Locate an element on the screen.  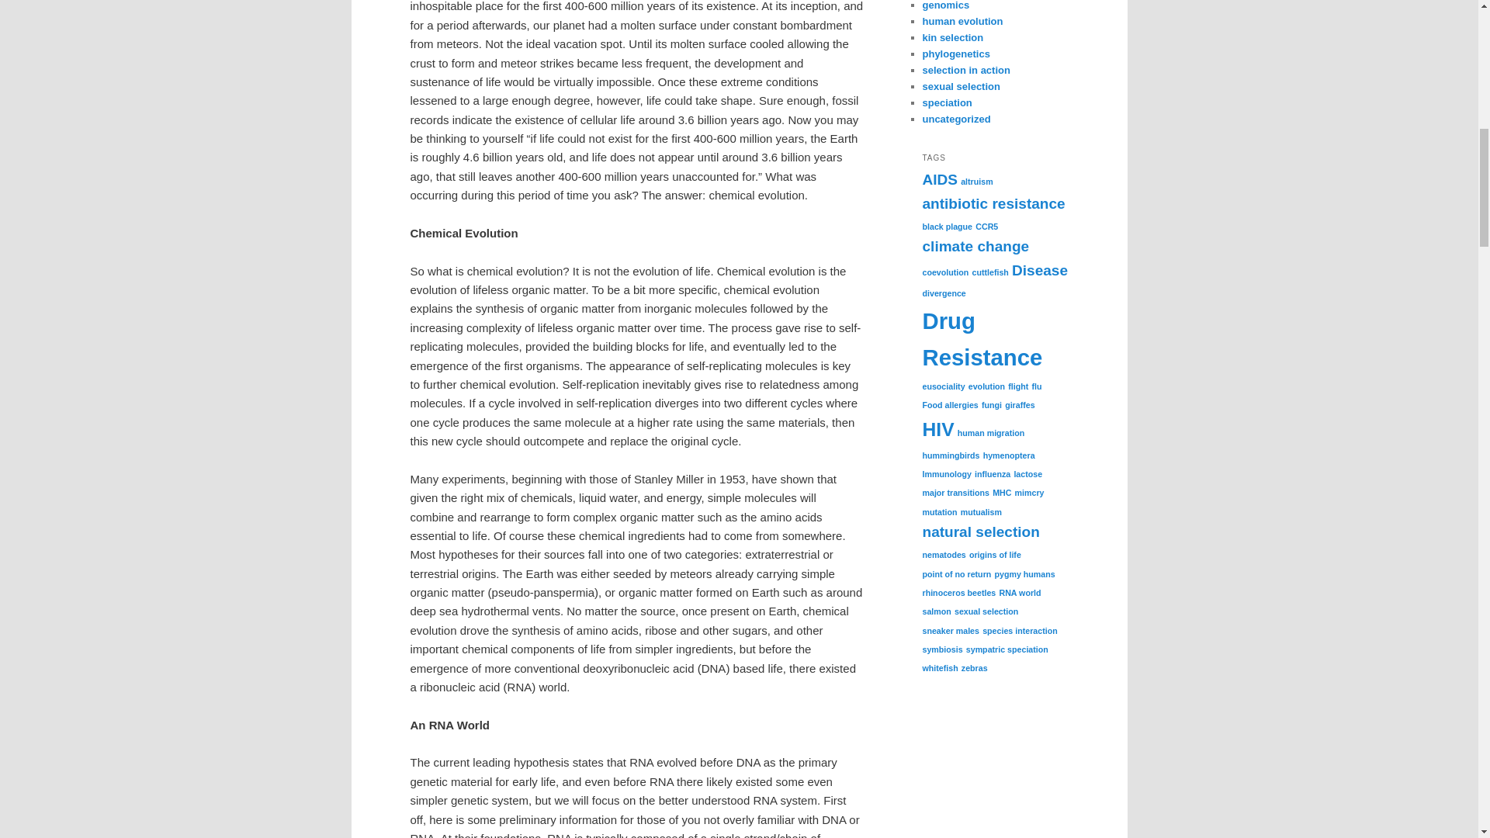
kin selection is located at coordinates (953, 37).